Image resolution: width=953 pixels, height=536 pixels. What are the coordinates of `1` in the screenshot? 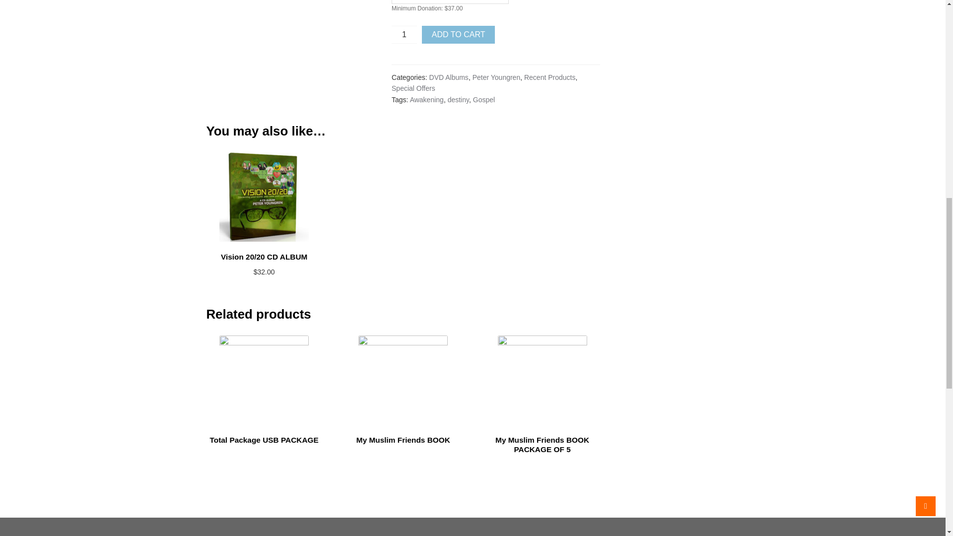 It's located at (404, 34).